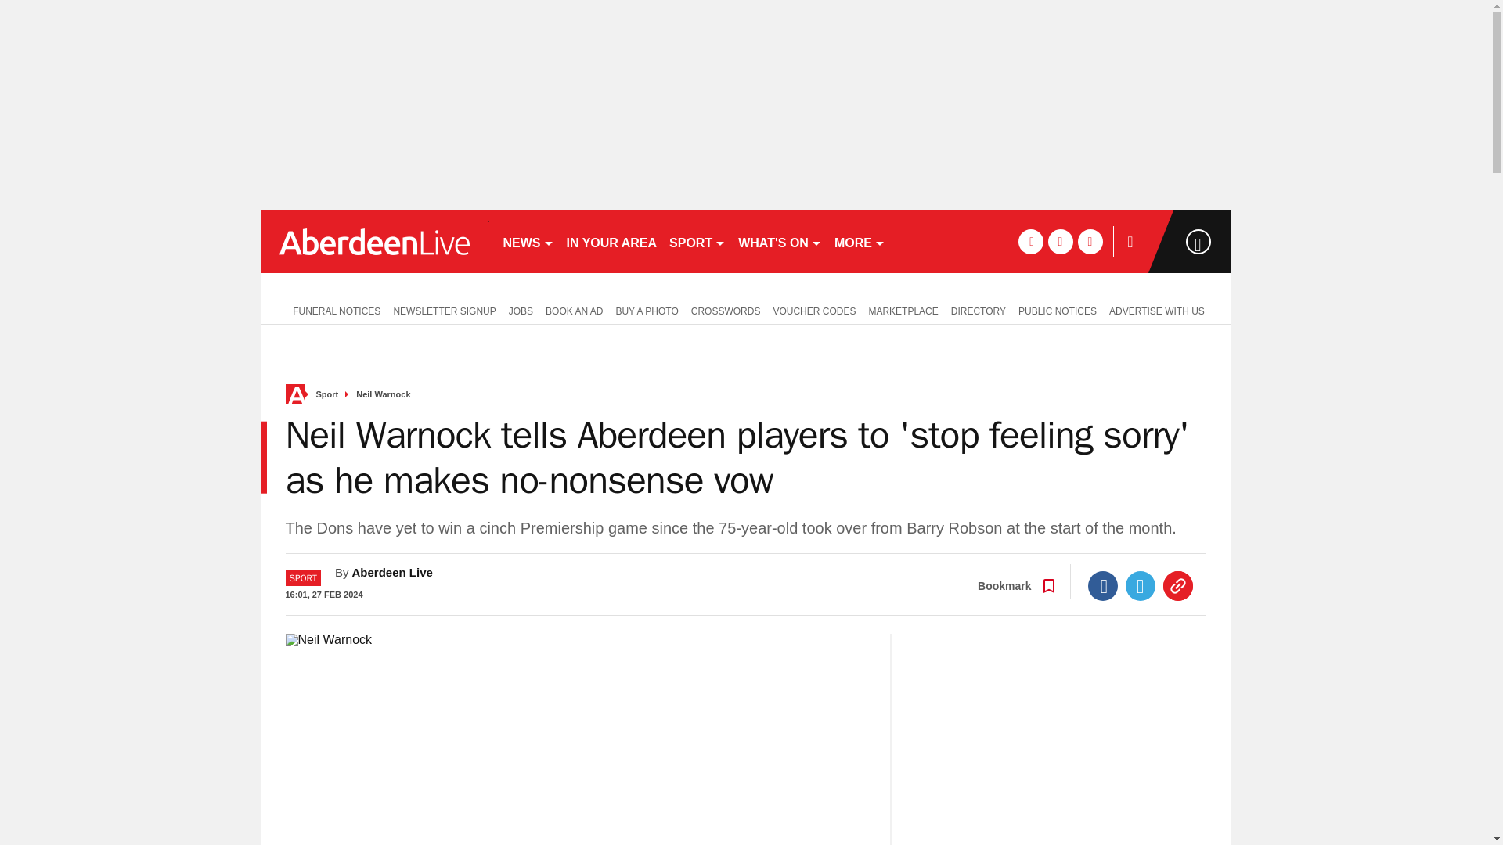 This screenshot has height=845, width=1503. I want to click on instagram, so click(1090, 241).